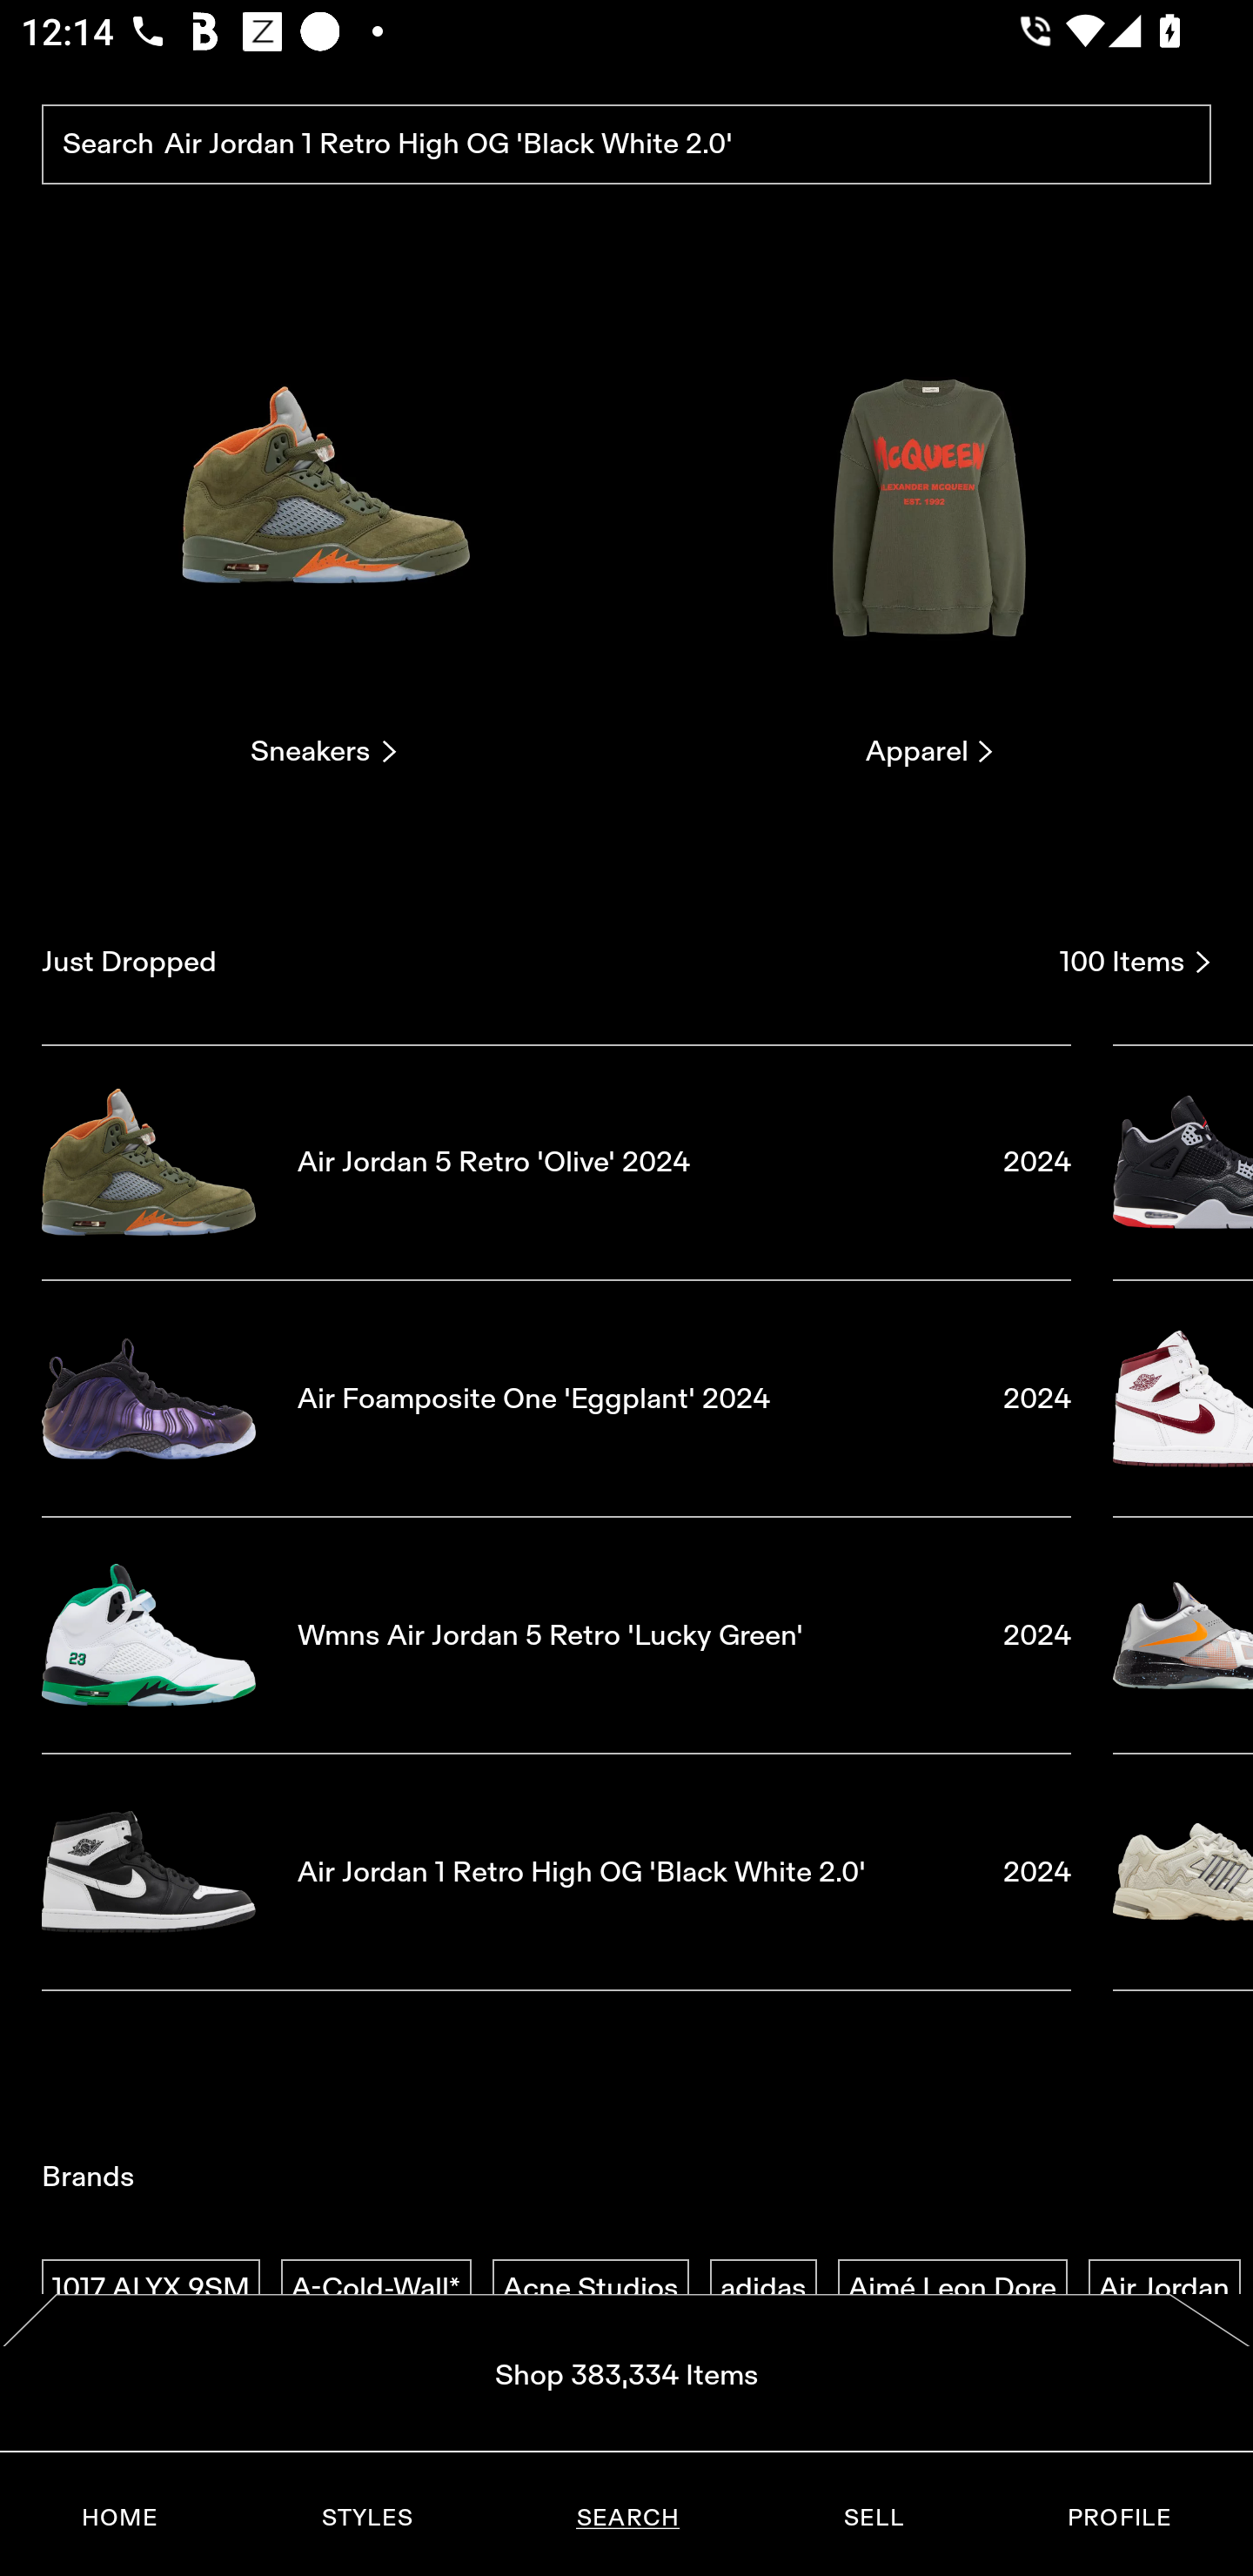 This screenshot has height=2576, width=1253. Describe the element at coordinates (539, 962) in the screenshot. I see `Just Dropped` at that location.